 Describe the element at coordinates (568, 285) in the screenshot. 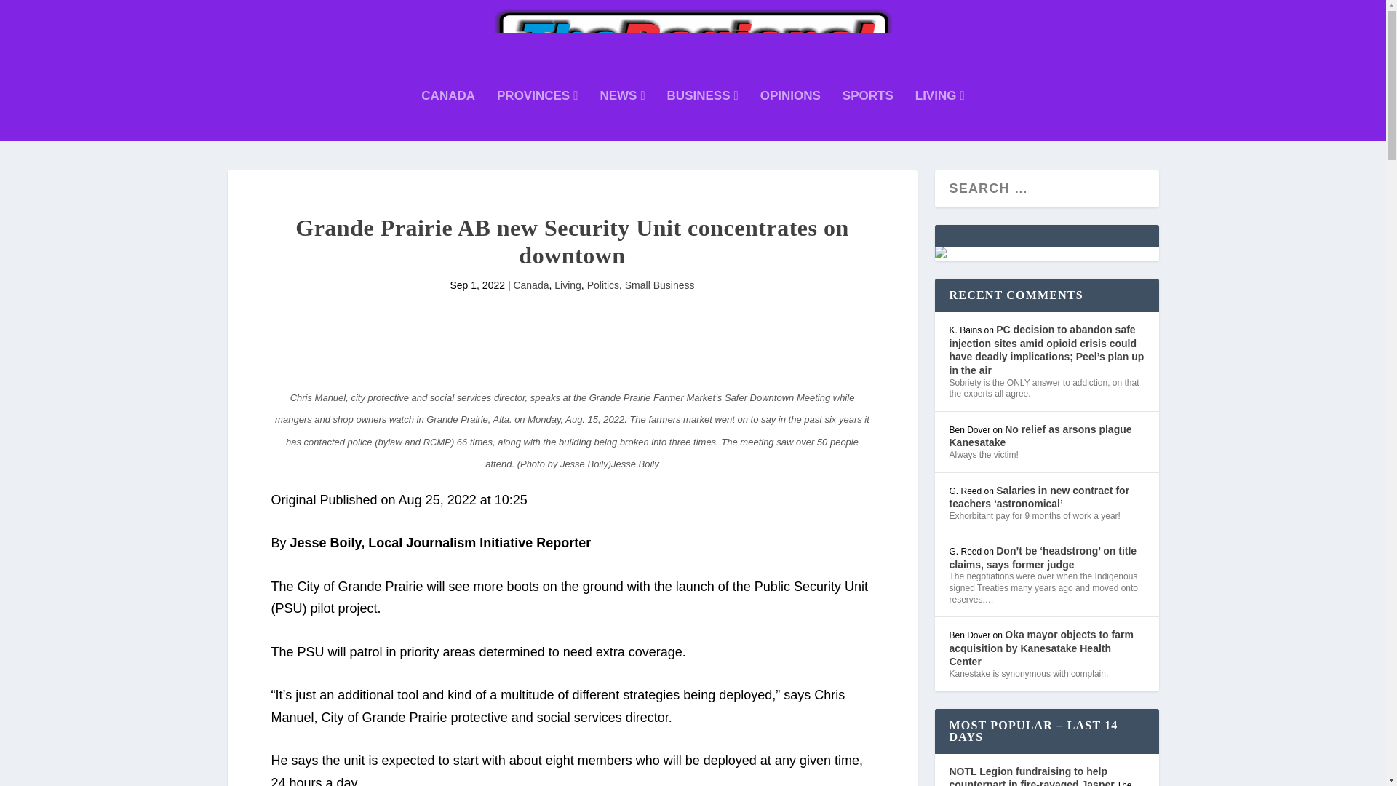

I see `Living` at that location.